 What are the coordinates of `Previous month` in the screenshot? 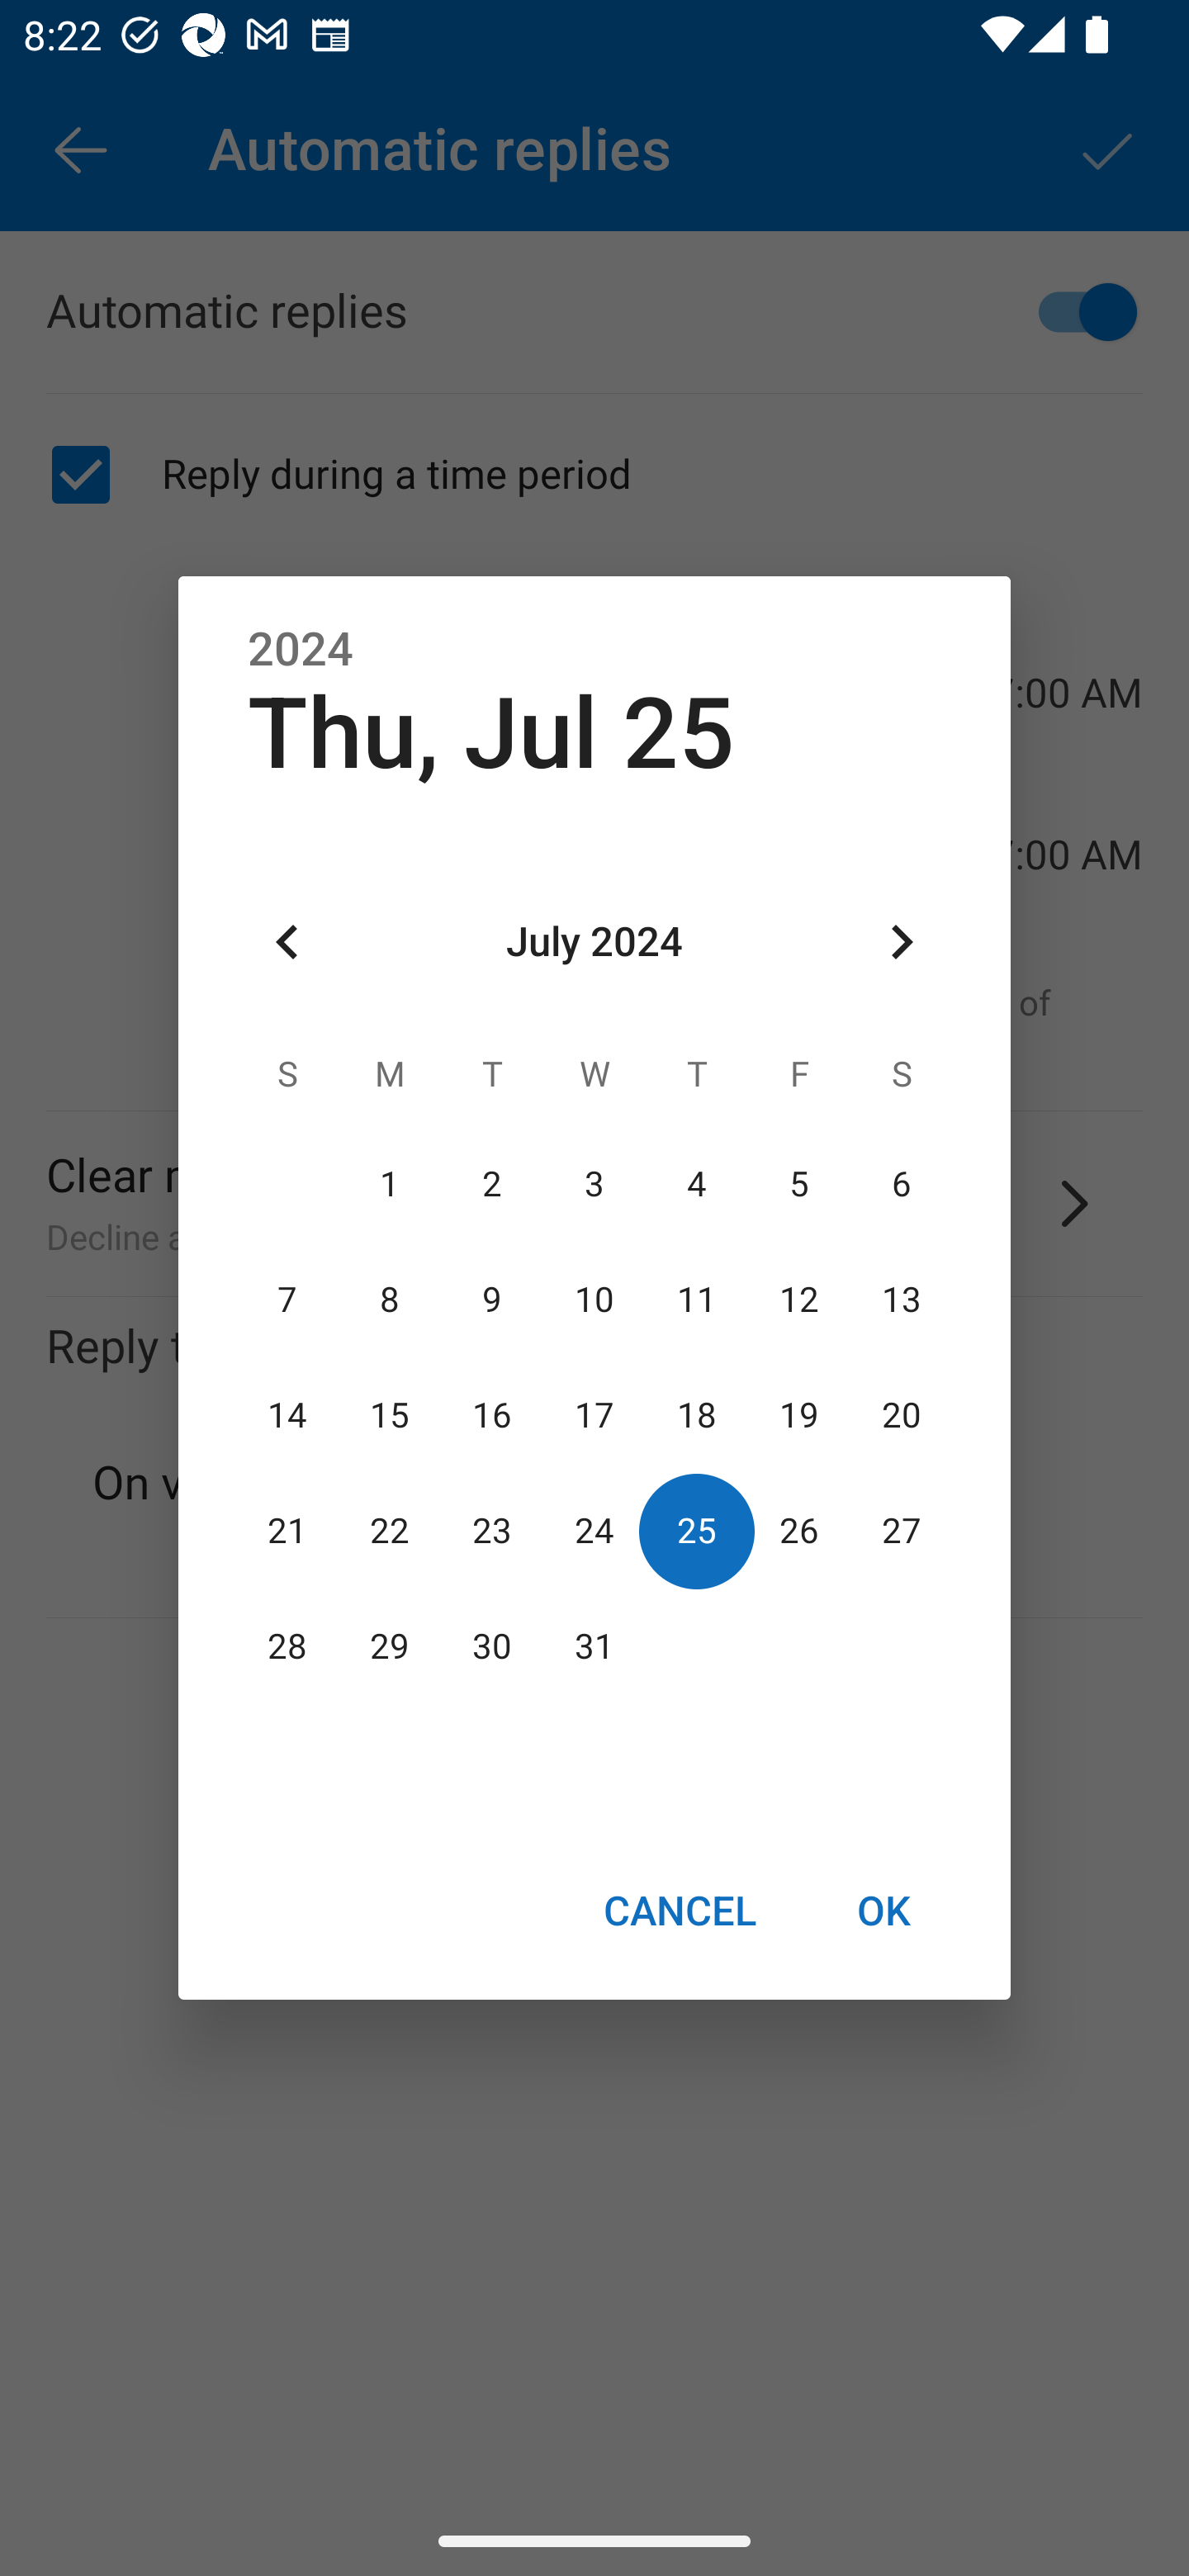 It's located at (287, 943).